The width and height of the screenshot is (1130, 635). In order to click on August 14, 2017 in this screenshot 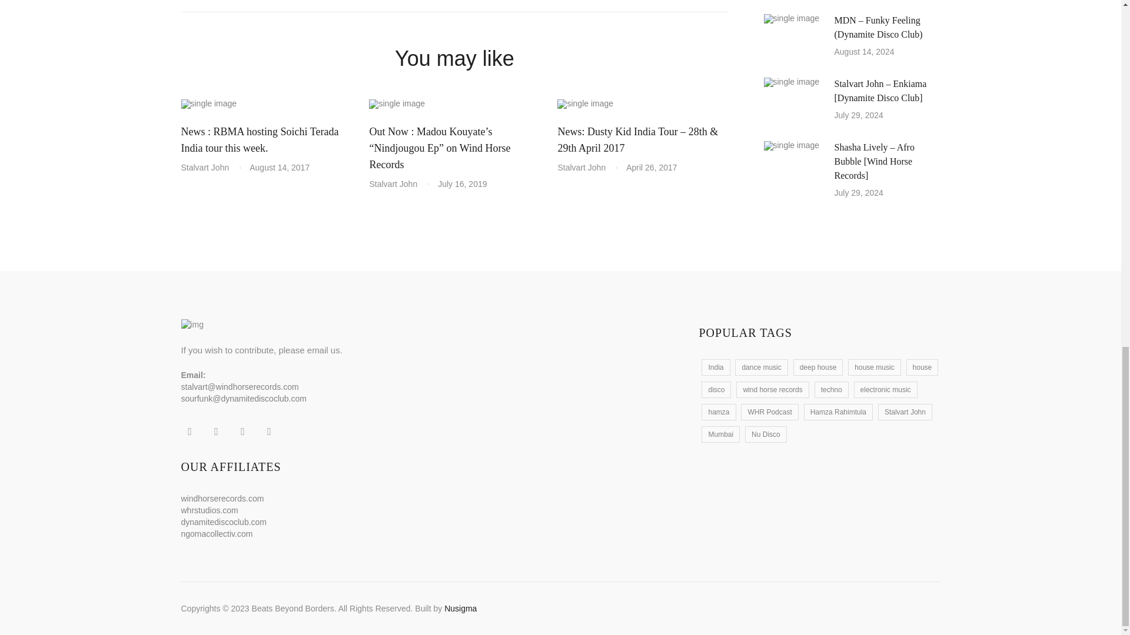, I will do `click(280, 167)`.